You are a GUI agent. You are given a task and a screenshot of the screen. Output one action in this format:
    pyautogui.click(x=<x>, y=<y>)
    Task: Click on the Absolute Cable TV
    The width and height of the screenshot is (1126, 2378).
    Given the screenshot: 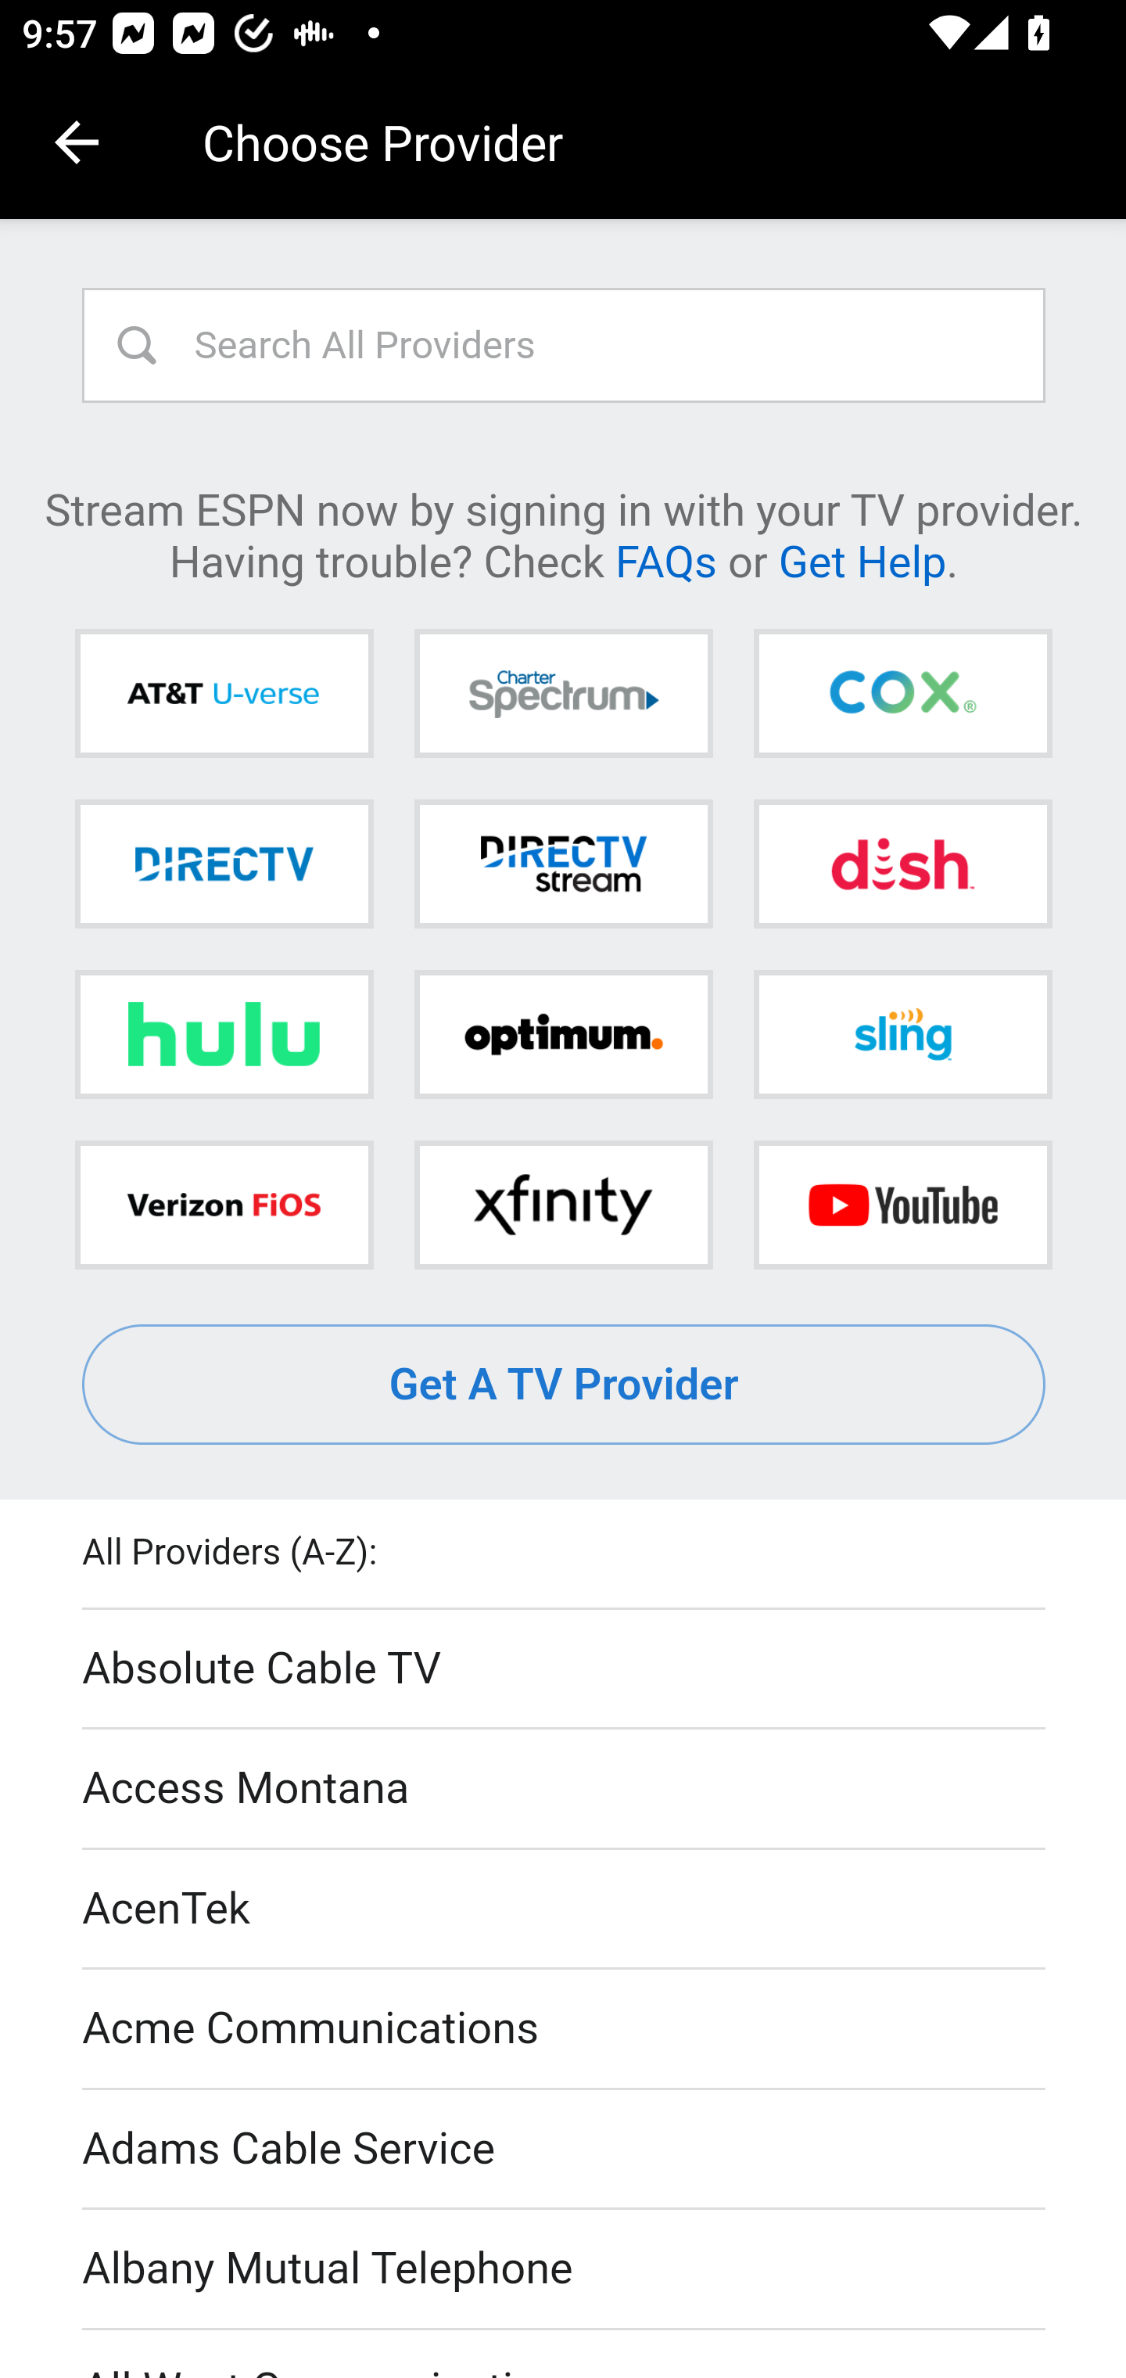 What is the action you would take?
    pyautogui.click(x=565, y=1669)
    